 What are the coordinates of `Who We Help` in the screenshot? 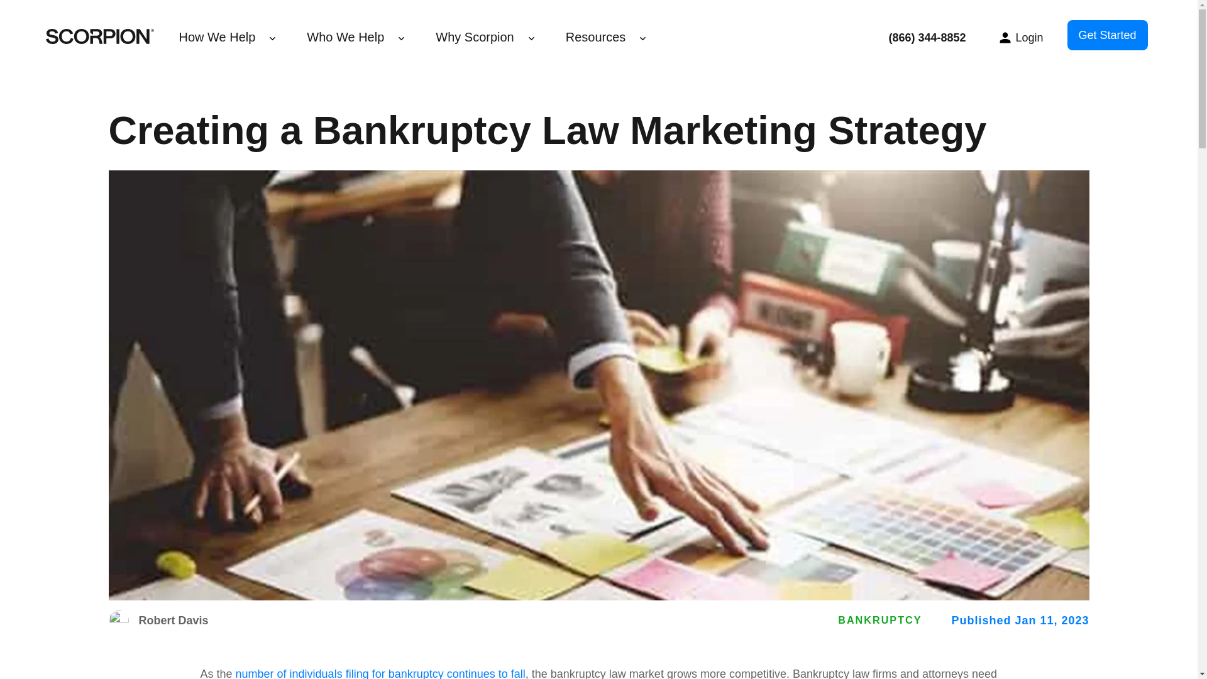 It's located at (344, 36).